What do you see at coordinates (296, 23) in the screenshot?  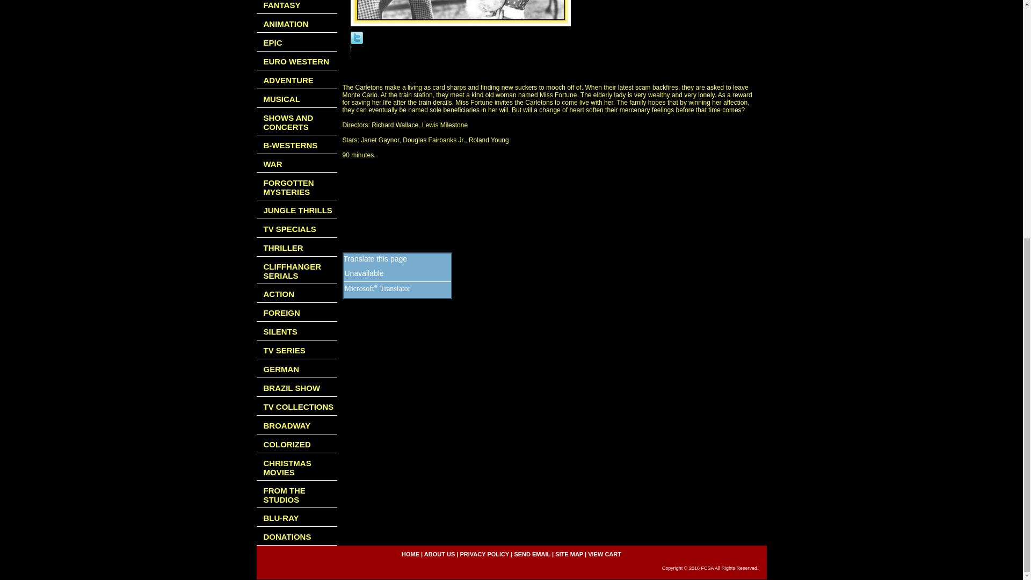 I see `ANIMATION` at bounding box center [296, 23].